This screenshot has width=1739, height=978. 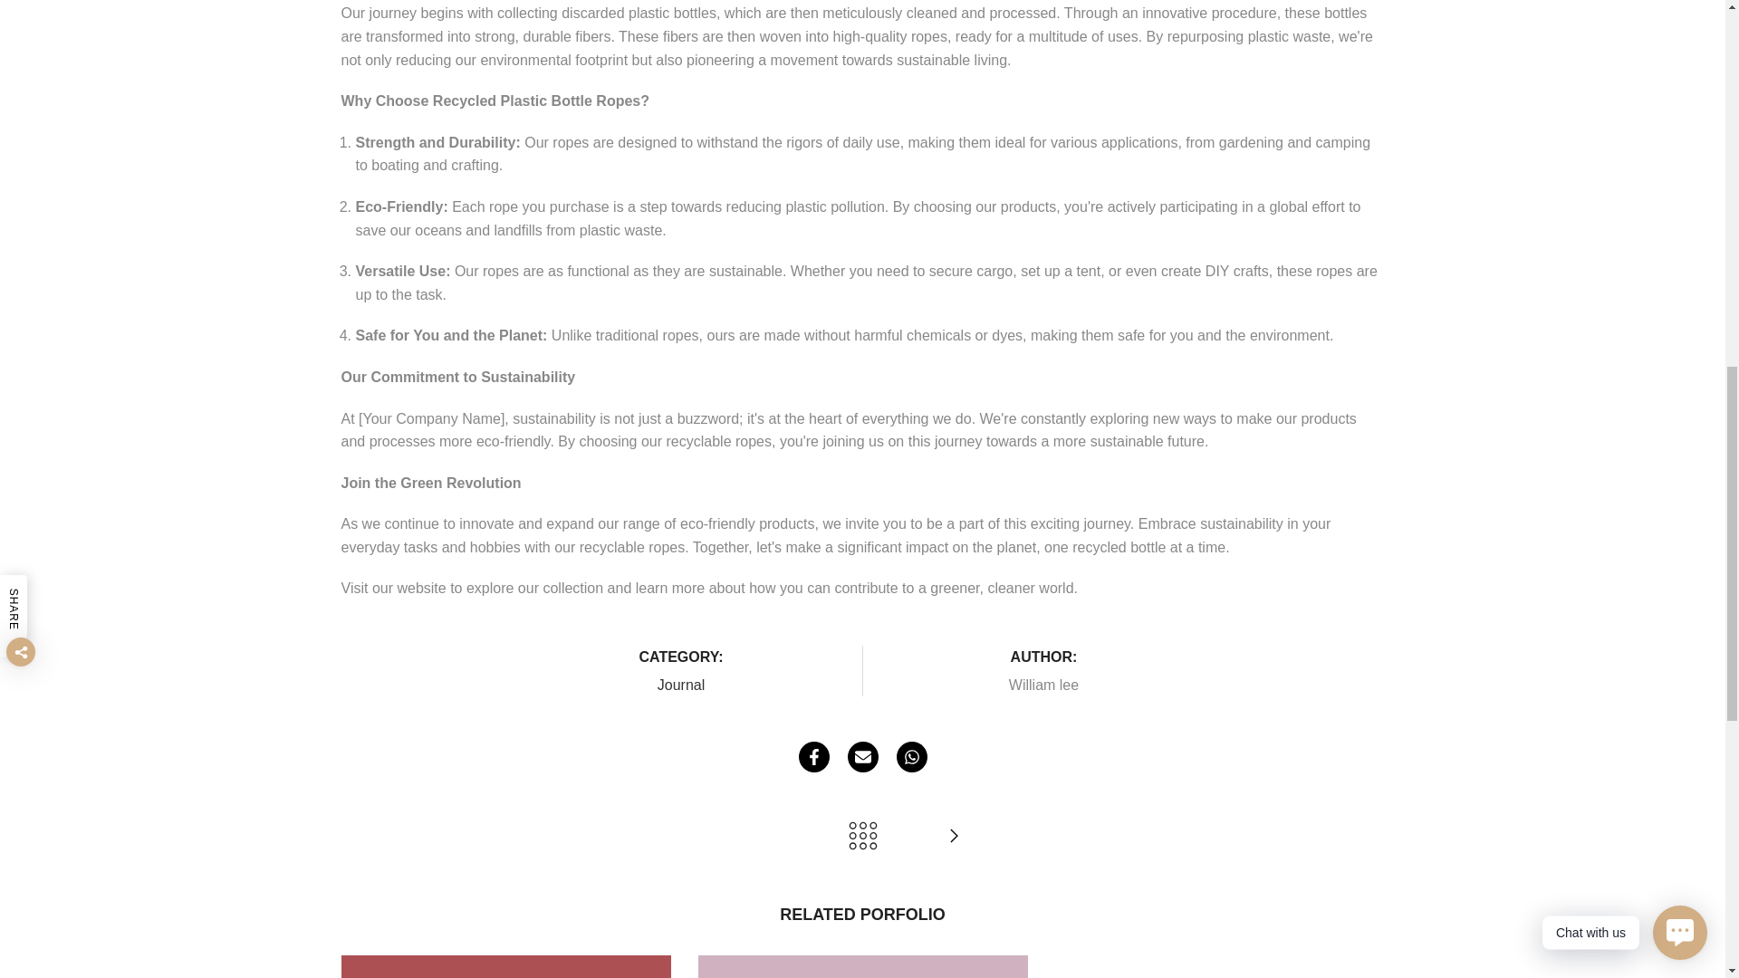 What do you see at coordinates (862, 837) in the screenshot?
I see `Back to Journal` at bounding box center [862, 837].